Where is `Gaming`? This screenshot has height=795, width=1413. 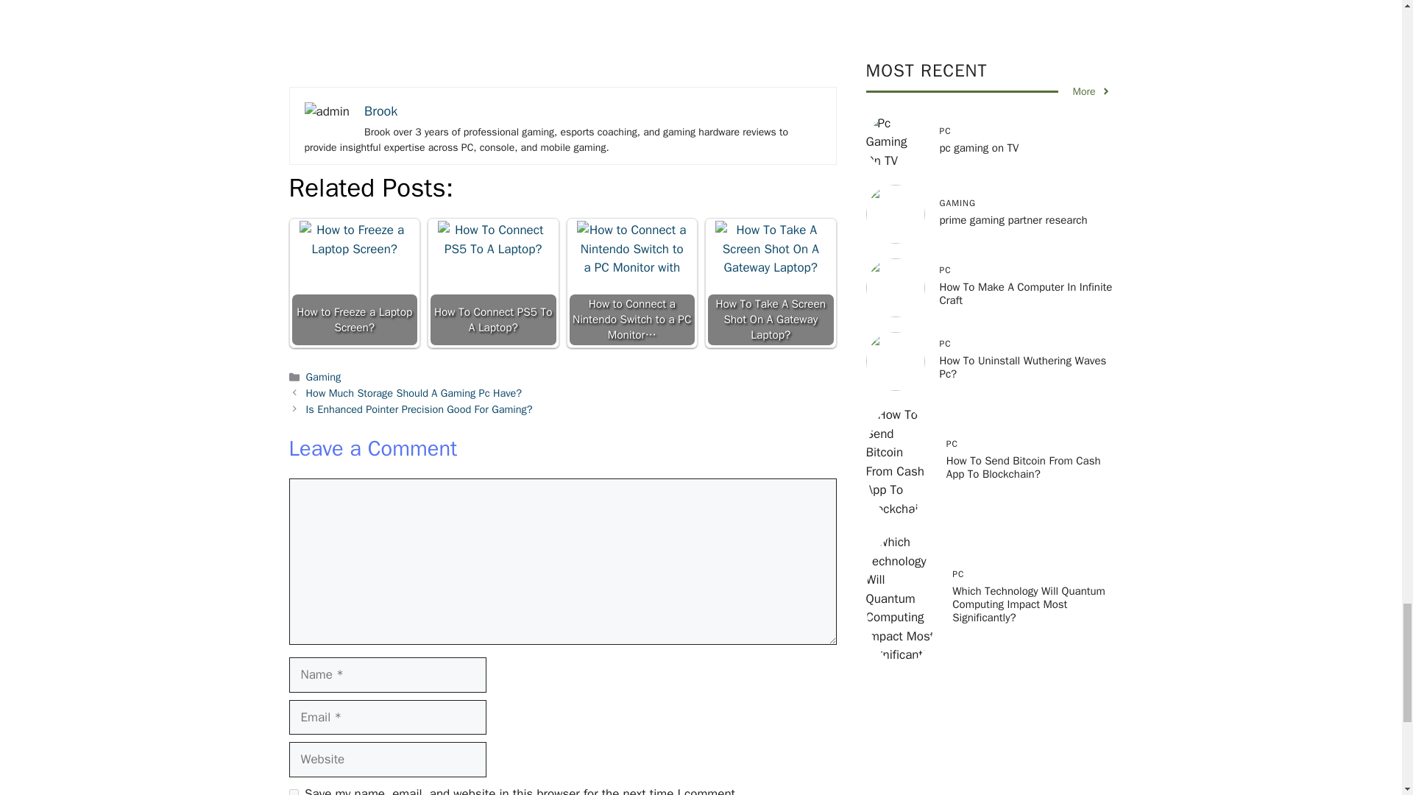
Gaming is located at coordinates (324, 377).